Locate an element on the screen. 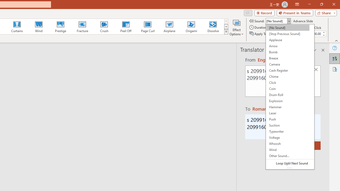  Curtains is located at coordinates (17, 27).